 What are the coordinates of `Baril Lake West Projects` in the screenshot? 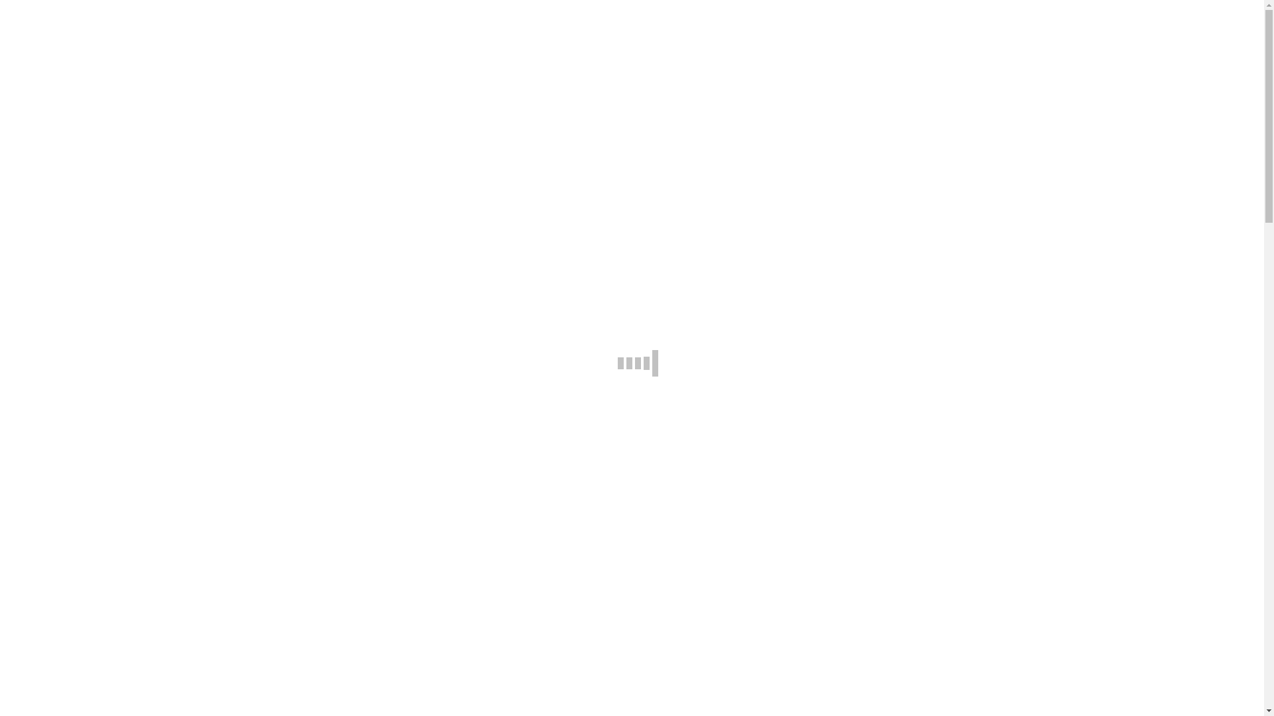 It's located at (138, 347).